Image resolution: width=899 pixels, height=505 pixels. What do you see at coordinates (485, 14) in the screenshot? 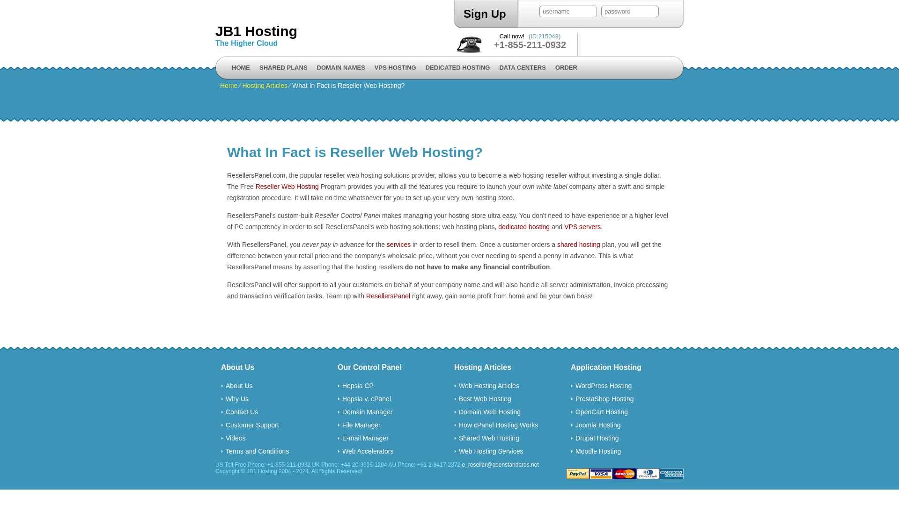
I see `Sign Up` at bounding box center [485, 14].